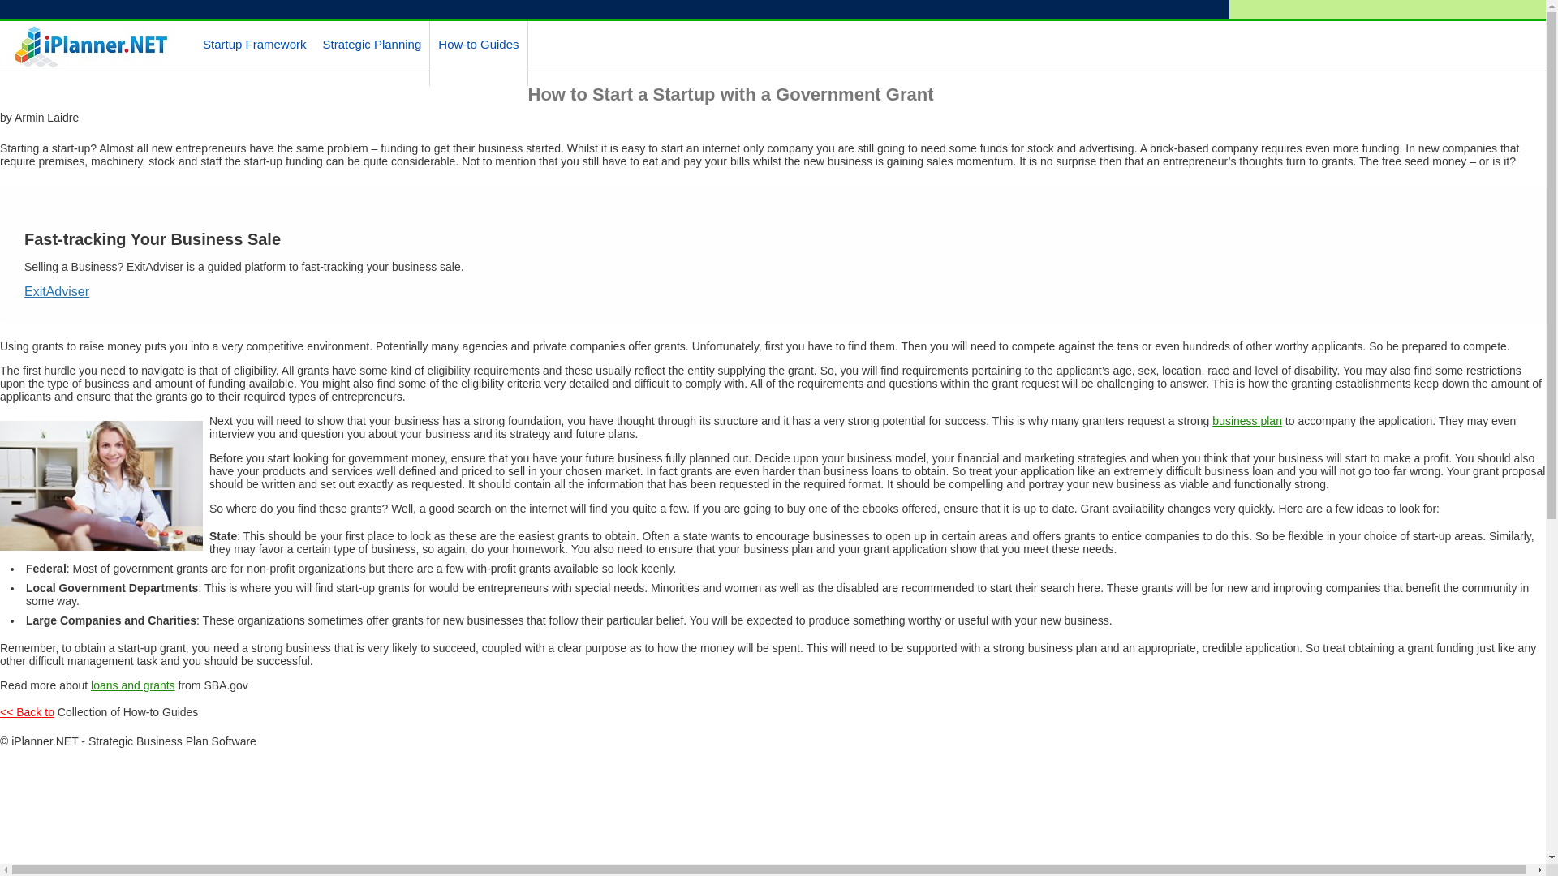 The width and height of the screenshot is (1558, 876). What do you see at coordinates (478, 44) in the screenshot?
I see `How-to Guides` at bounding box center [478, 44].